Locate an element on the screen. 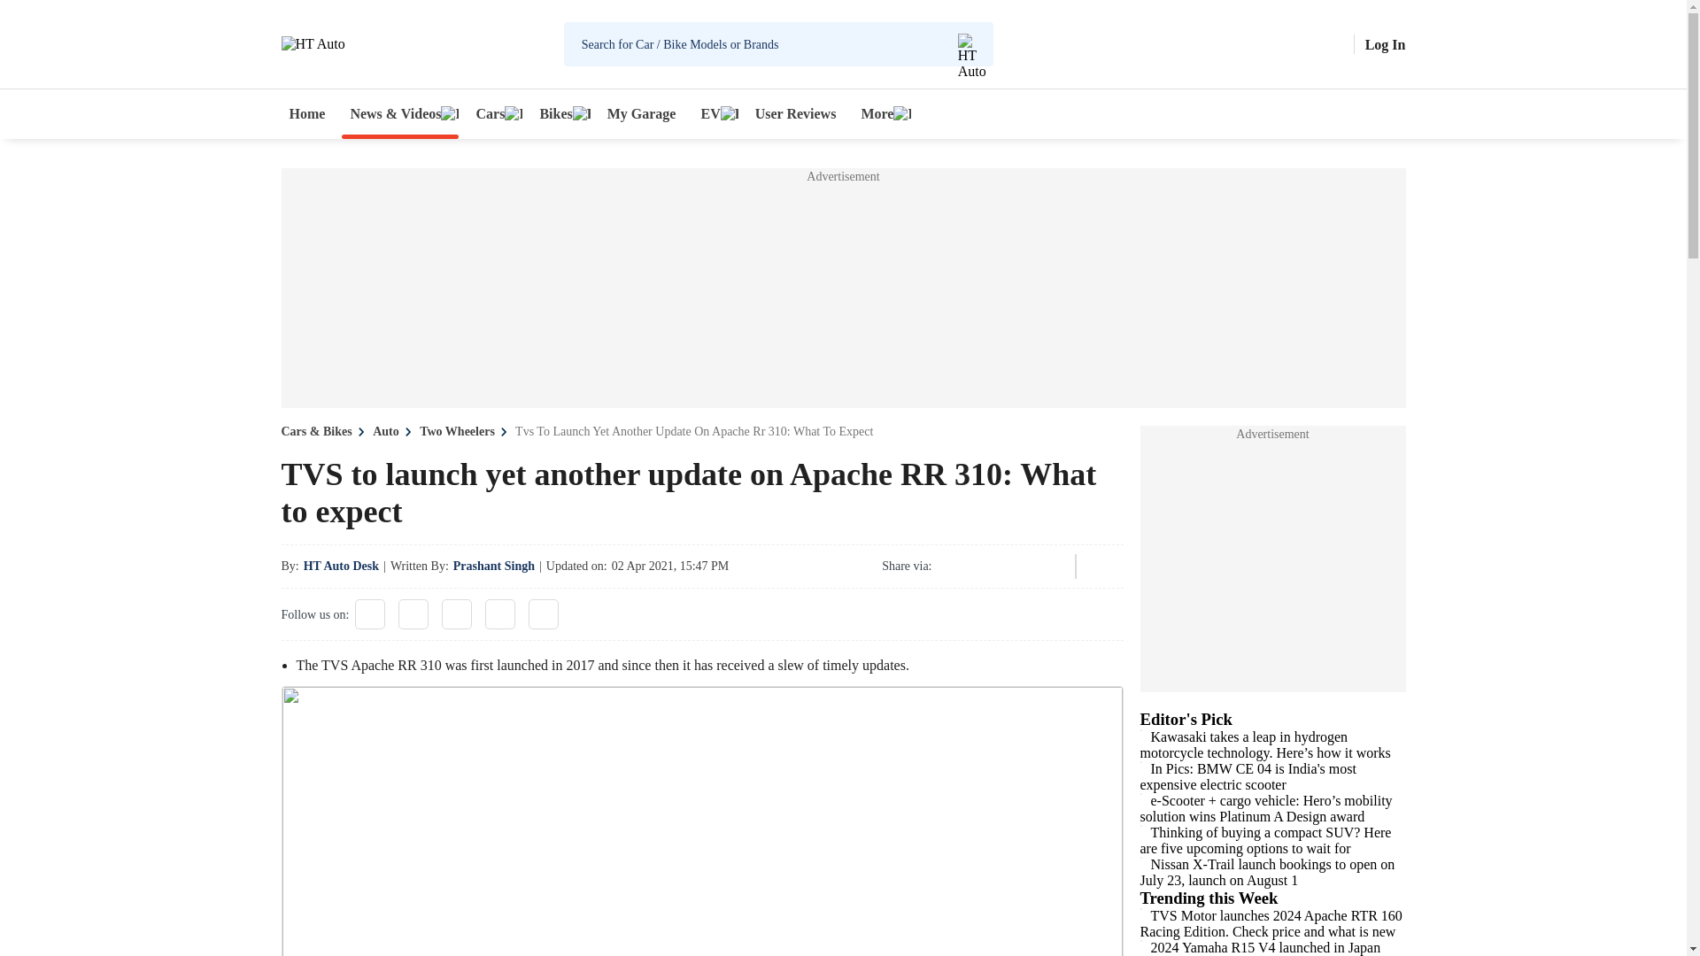 Image resolution: width=1700 pixels, height=956 pixels. Cars is located at coordinates (494, 113).